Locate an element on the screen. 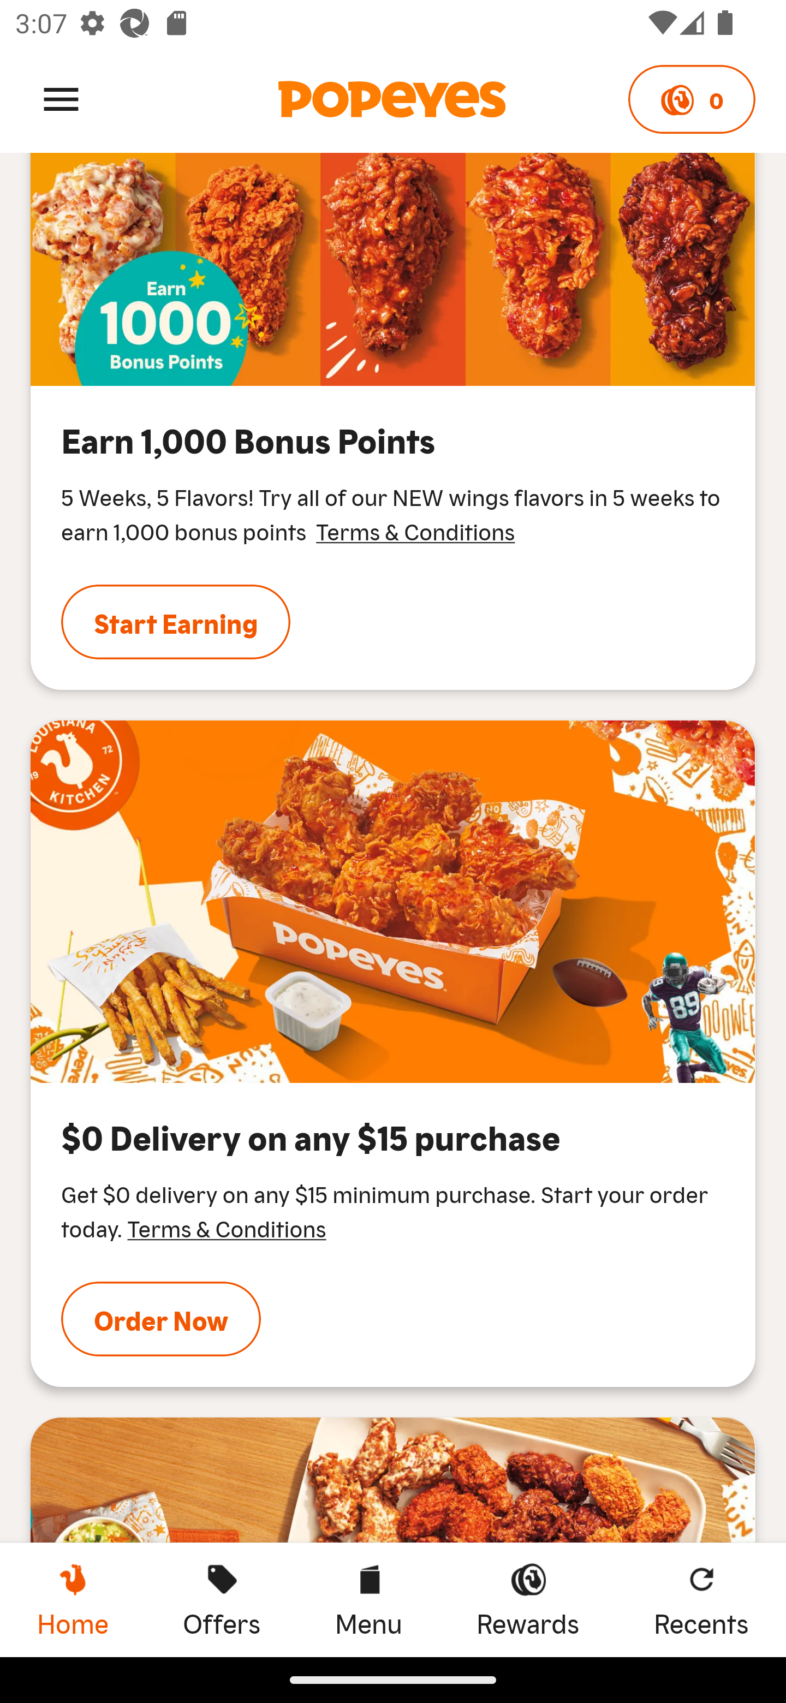  Home, current page Home Home, current page is located at coordinates (73, 1599).